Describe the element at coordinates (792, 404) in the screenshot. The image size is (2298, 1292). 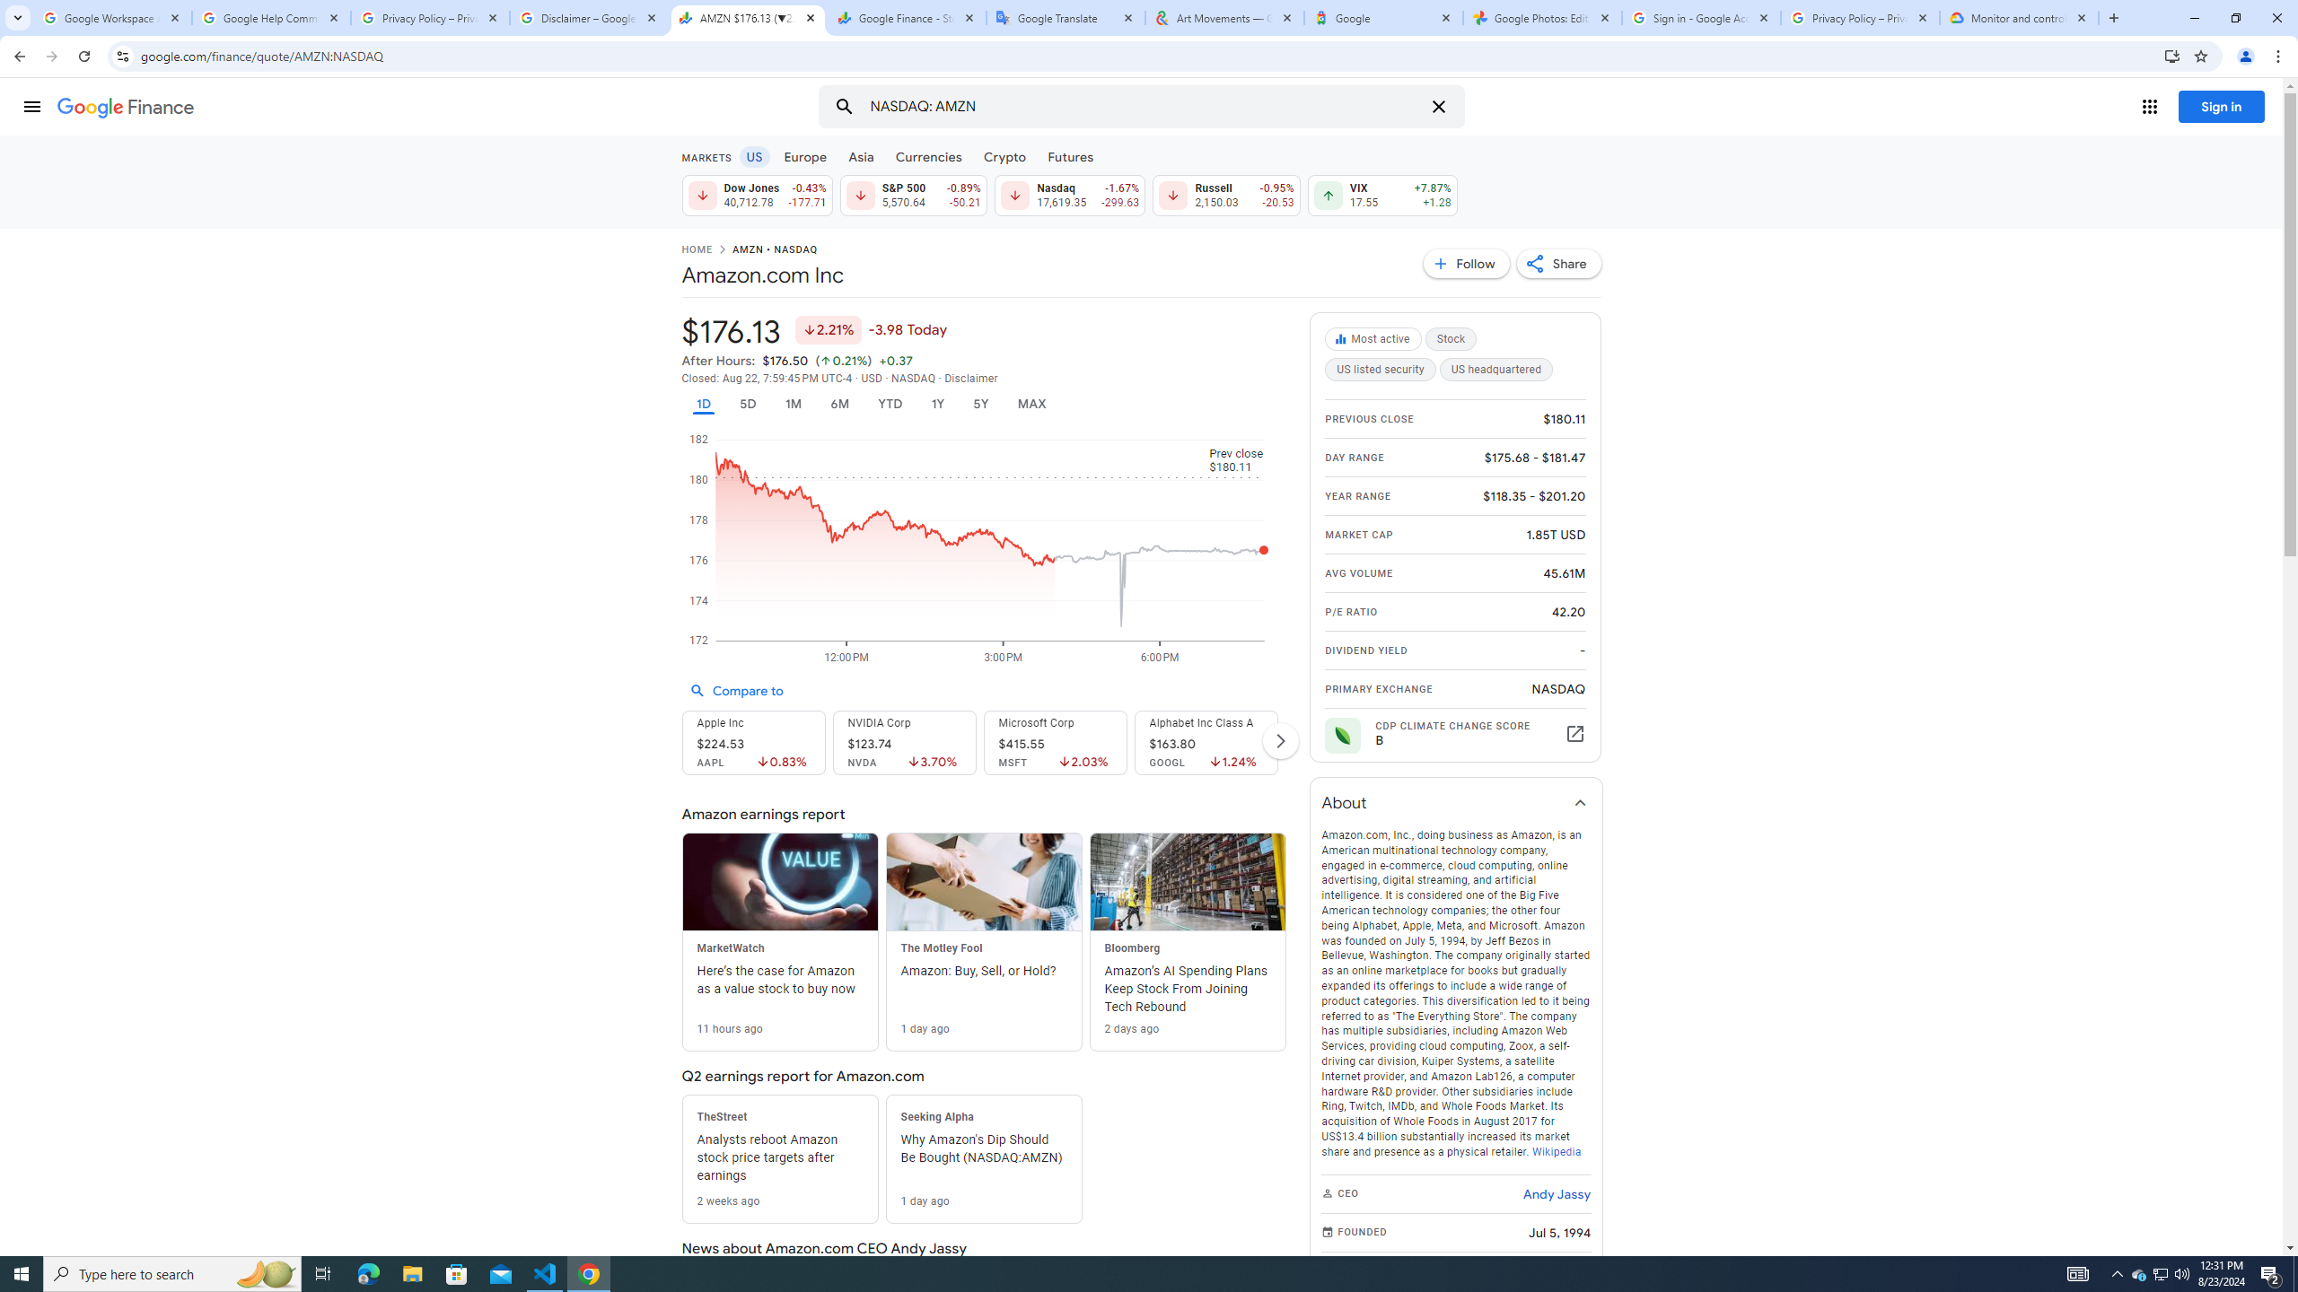
I see `1M` at that location.